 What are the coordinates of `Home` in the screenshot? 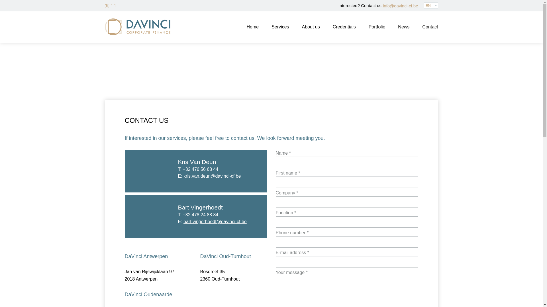 It's located at (252, 27).